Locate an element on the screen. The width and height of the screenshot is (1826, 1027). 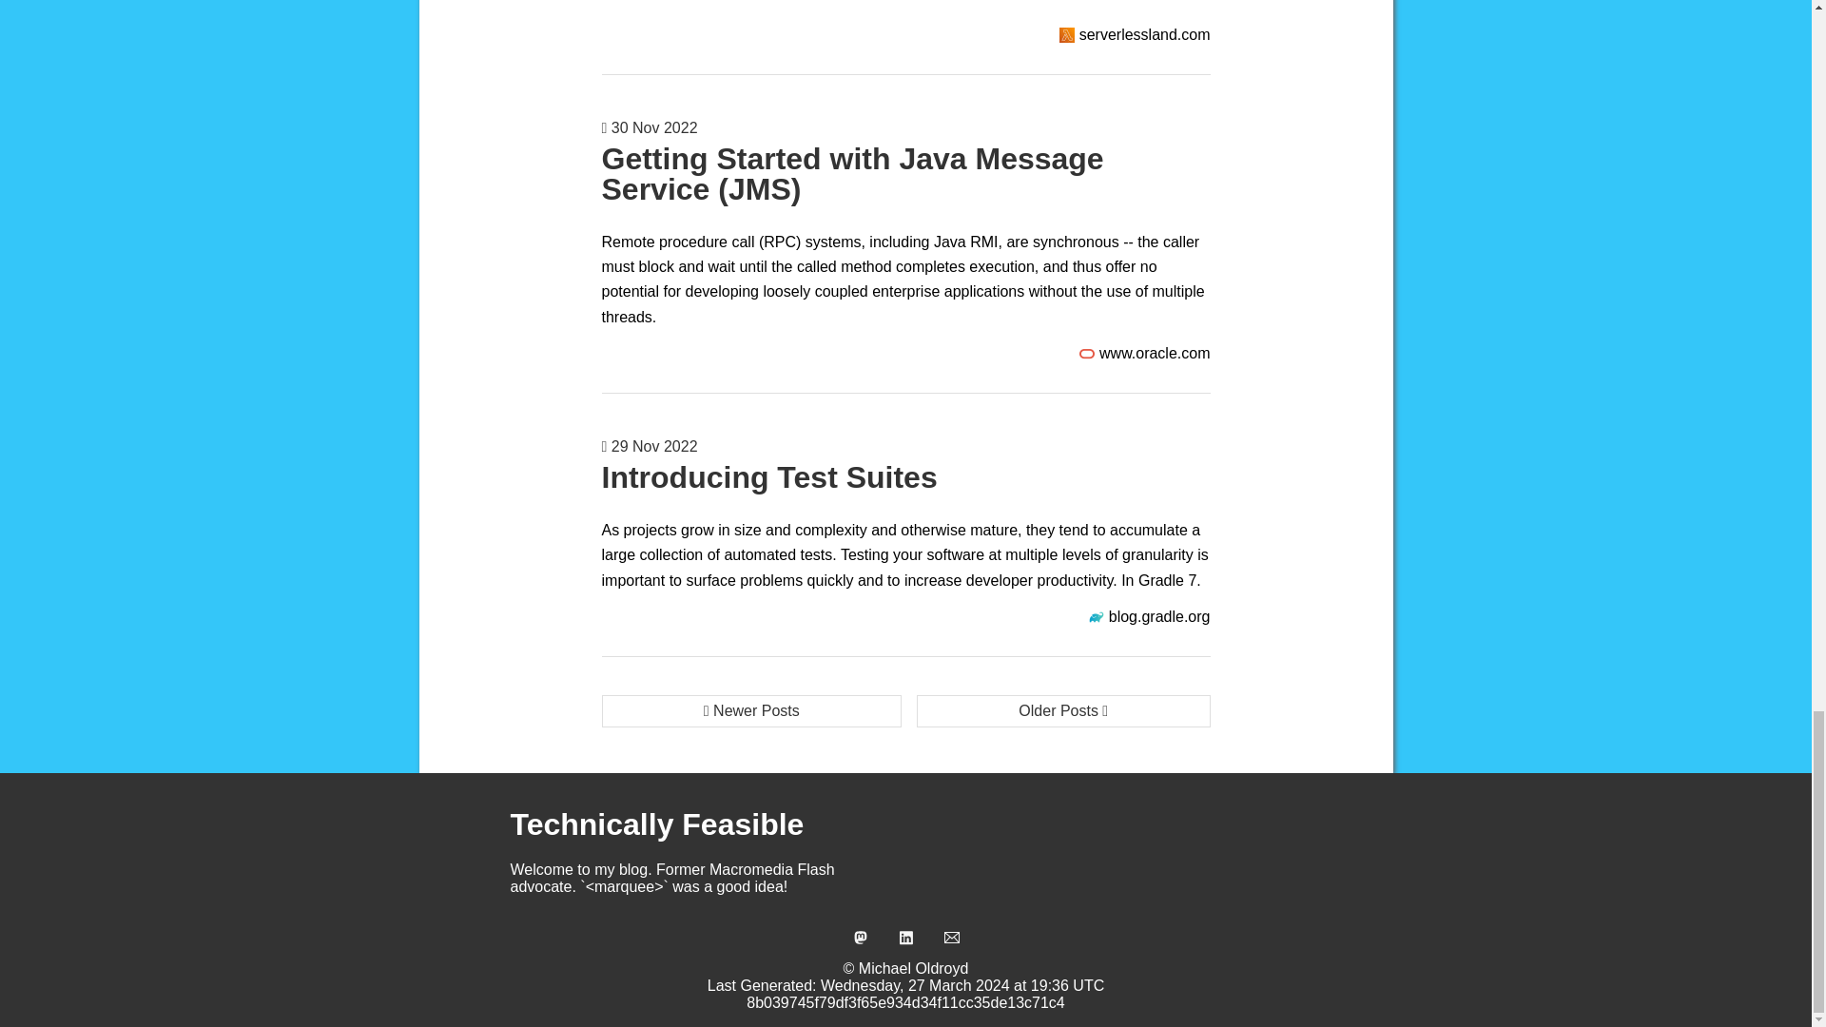
Technically Feasible is located at coordinates (656, 824).